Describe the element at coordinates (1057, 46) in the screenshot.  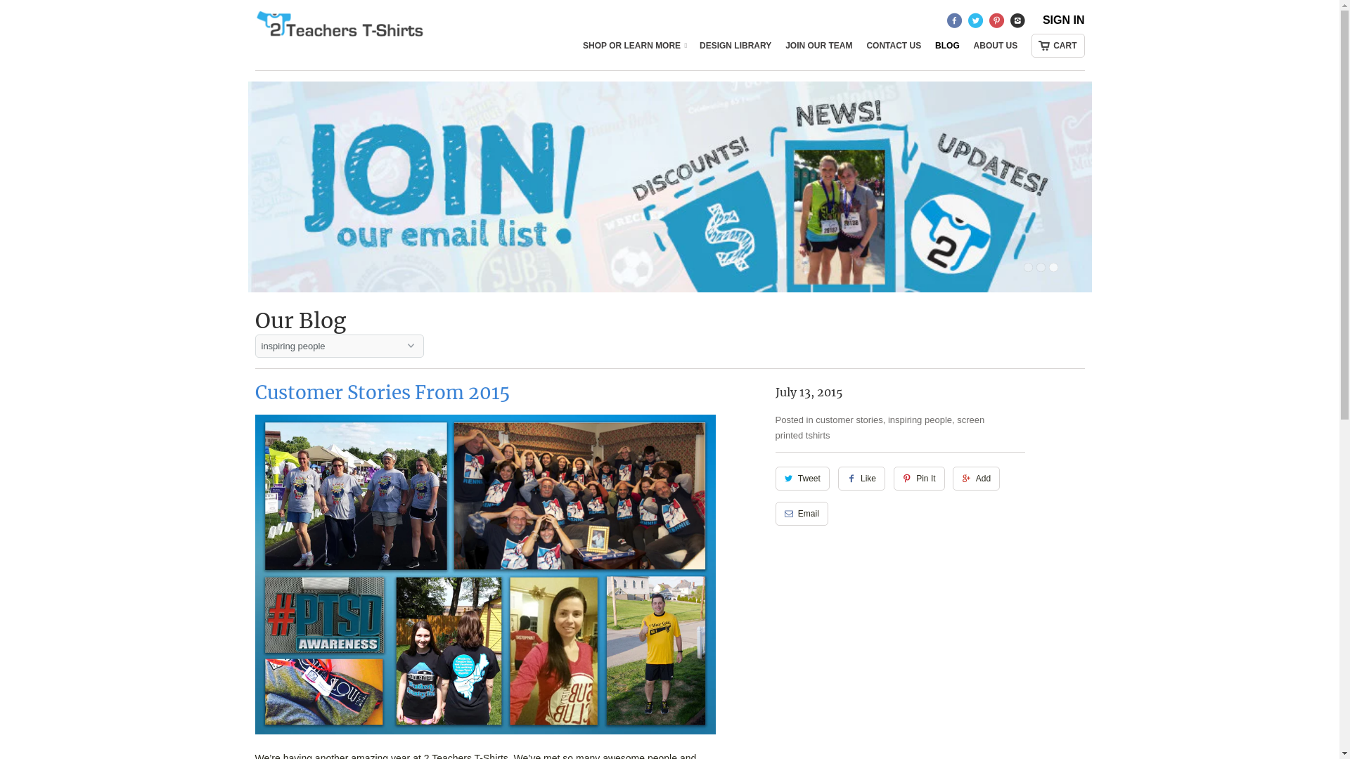
I see `CART` at that location.